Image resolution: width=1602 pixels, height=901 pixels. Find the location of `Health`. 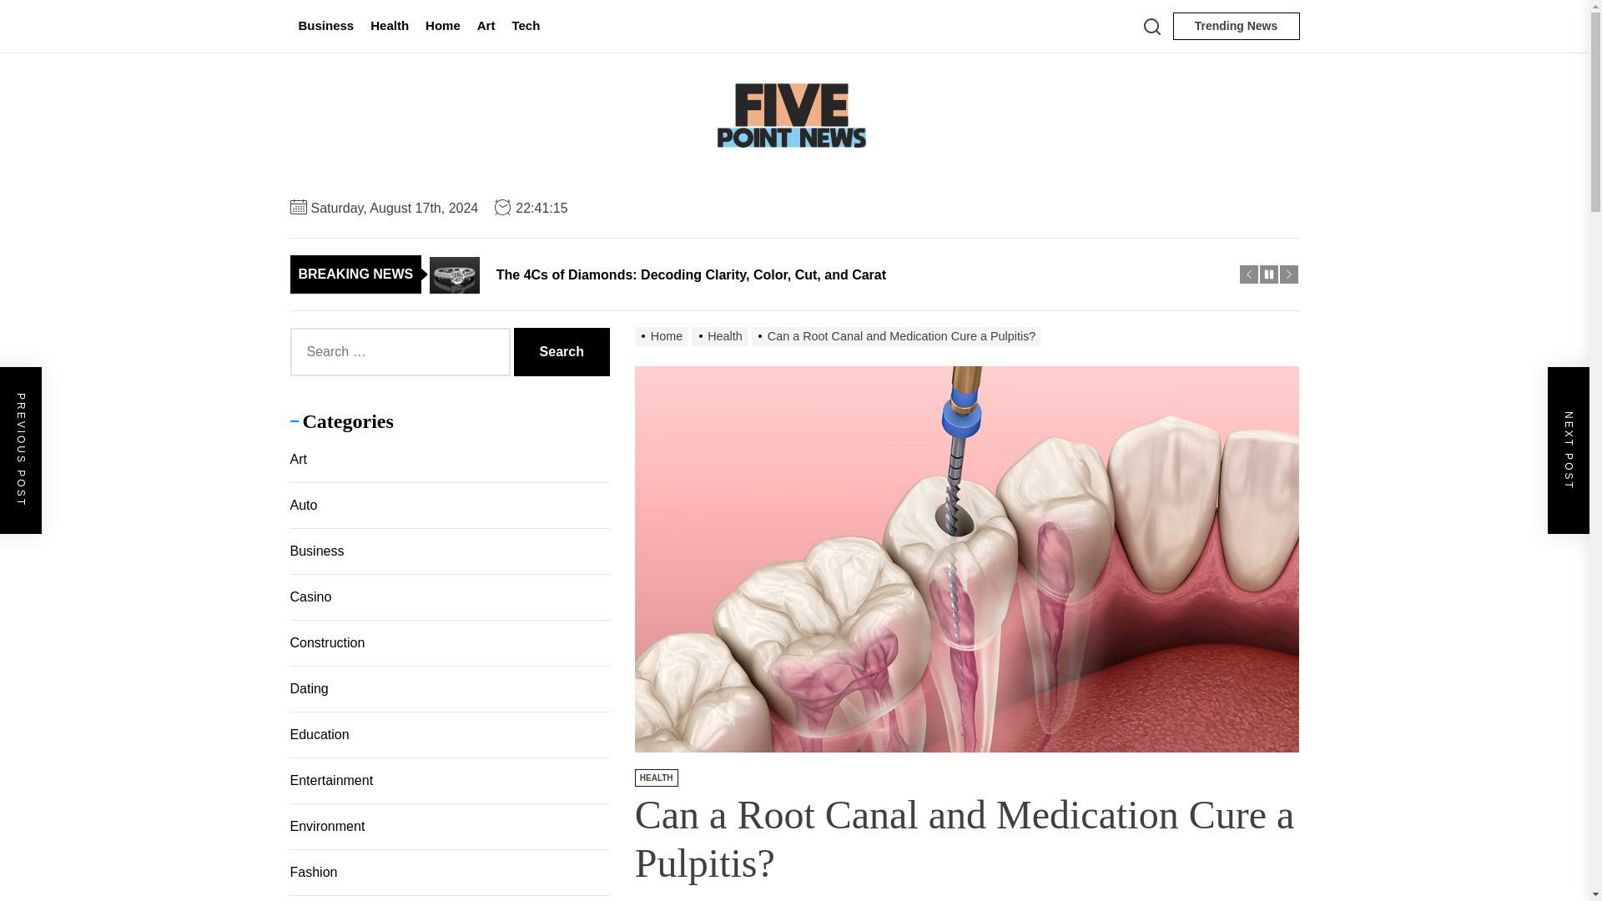

Health is located at coordinates (389, 26).